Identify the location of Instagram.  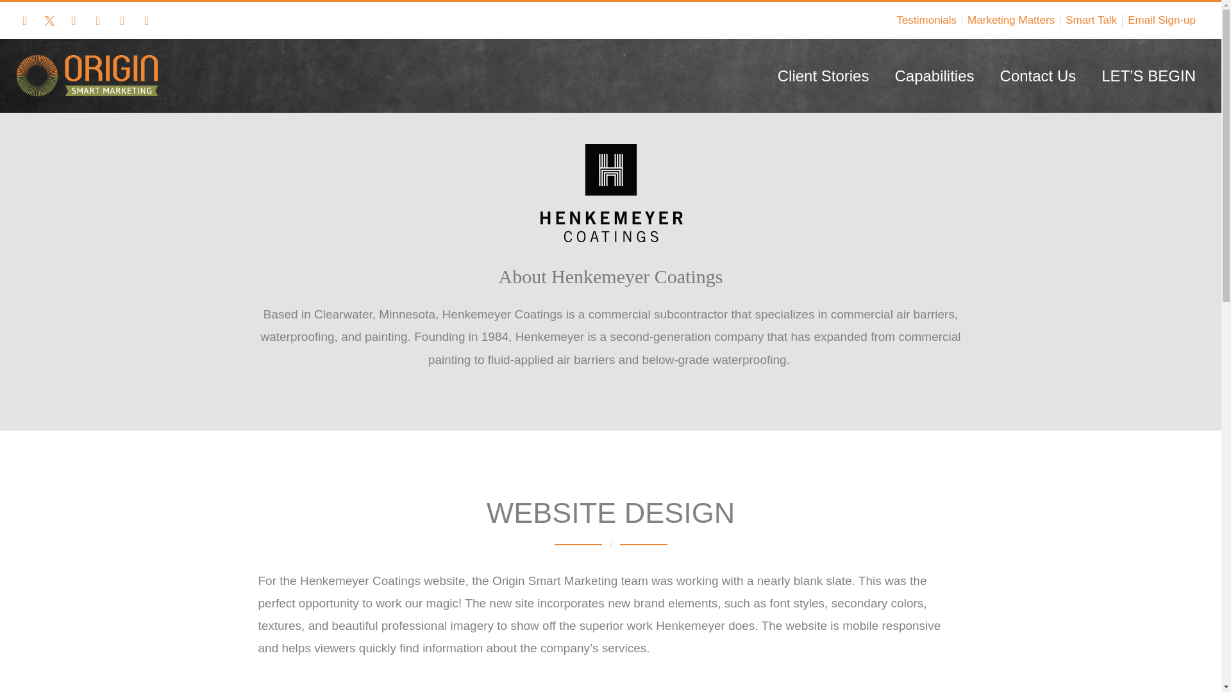
(98, 20).